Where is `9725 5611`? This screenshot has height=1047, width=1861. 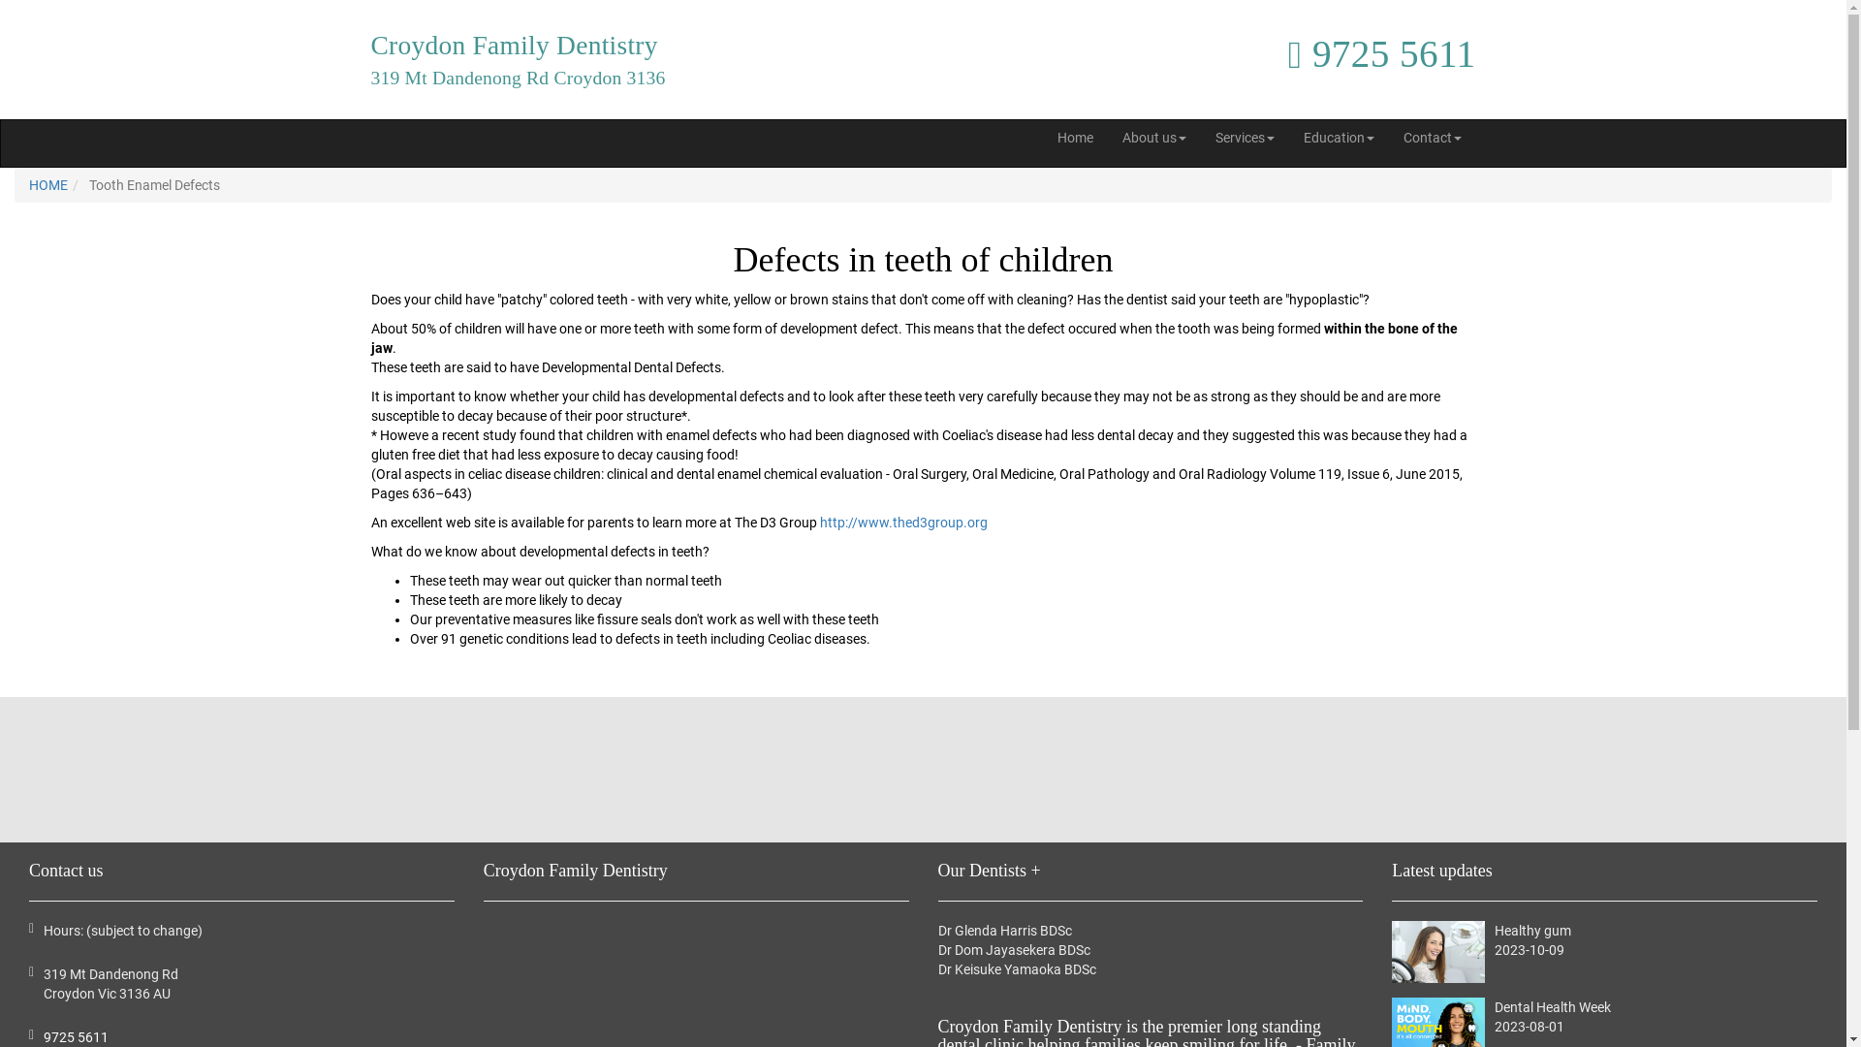 9725 5611 is located at coordinates (76, 1037).